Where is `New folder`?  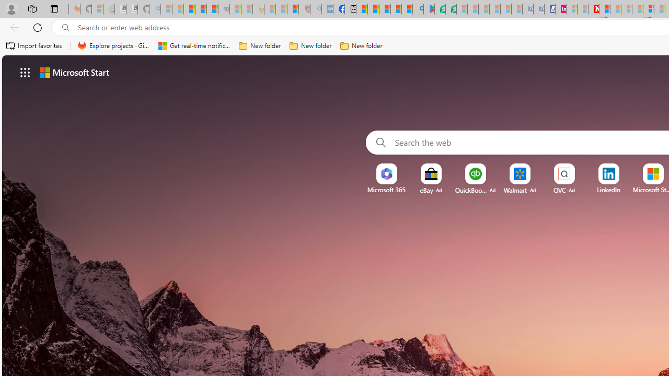
New folder is located at coordinates (362, 46).